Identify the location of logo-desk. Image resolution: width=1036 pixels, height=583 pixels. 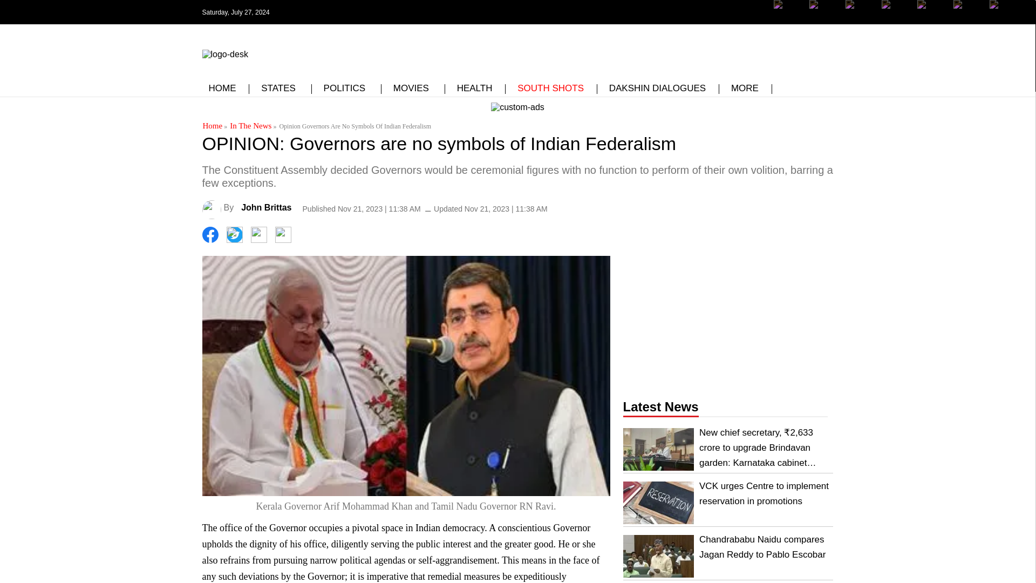
(224, 54).